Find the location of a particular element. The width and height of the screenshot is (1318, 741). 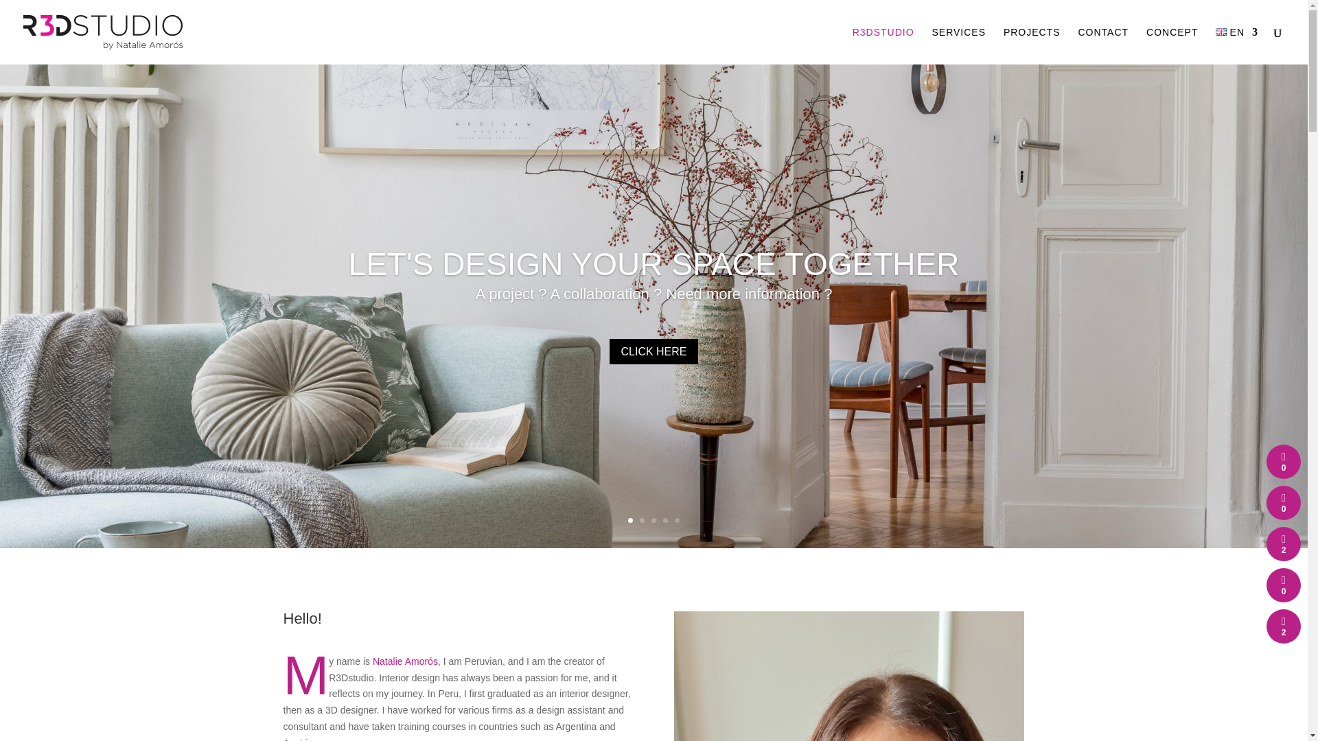

EN is located at coordinates (1237, 45).